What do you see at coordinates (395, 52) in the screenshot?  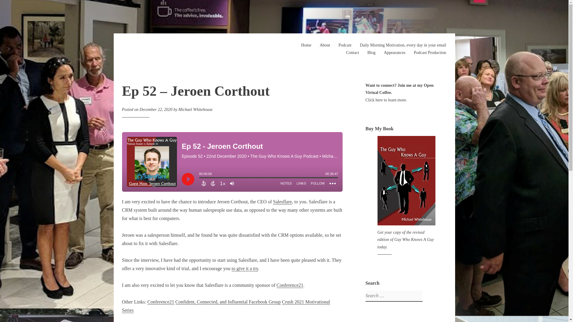 I see `Appearances` at bounding box center [395, 52].